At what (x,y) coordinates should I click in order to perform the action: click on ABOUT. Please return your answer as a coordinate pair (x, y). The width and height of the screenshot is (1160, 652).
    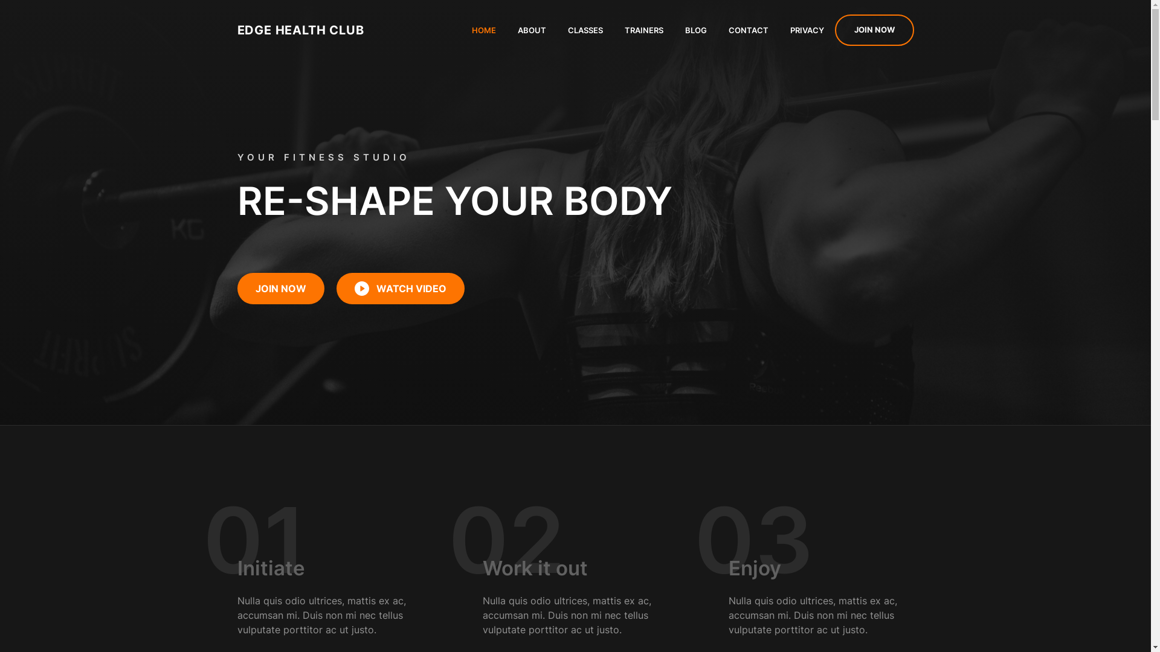
    Looking at the image, I should click on (532, 30).